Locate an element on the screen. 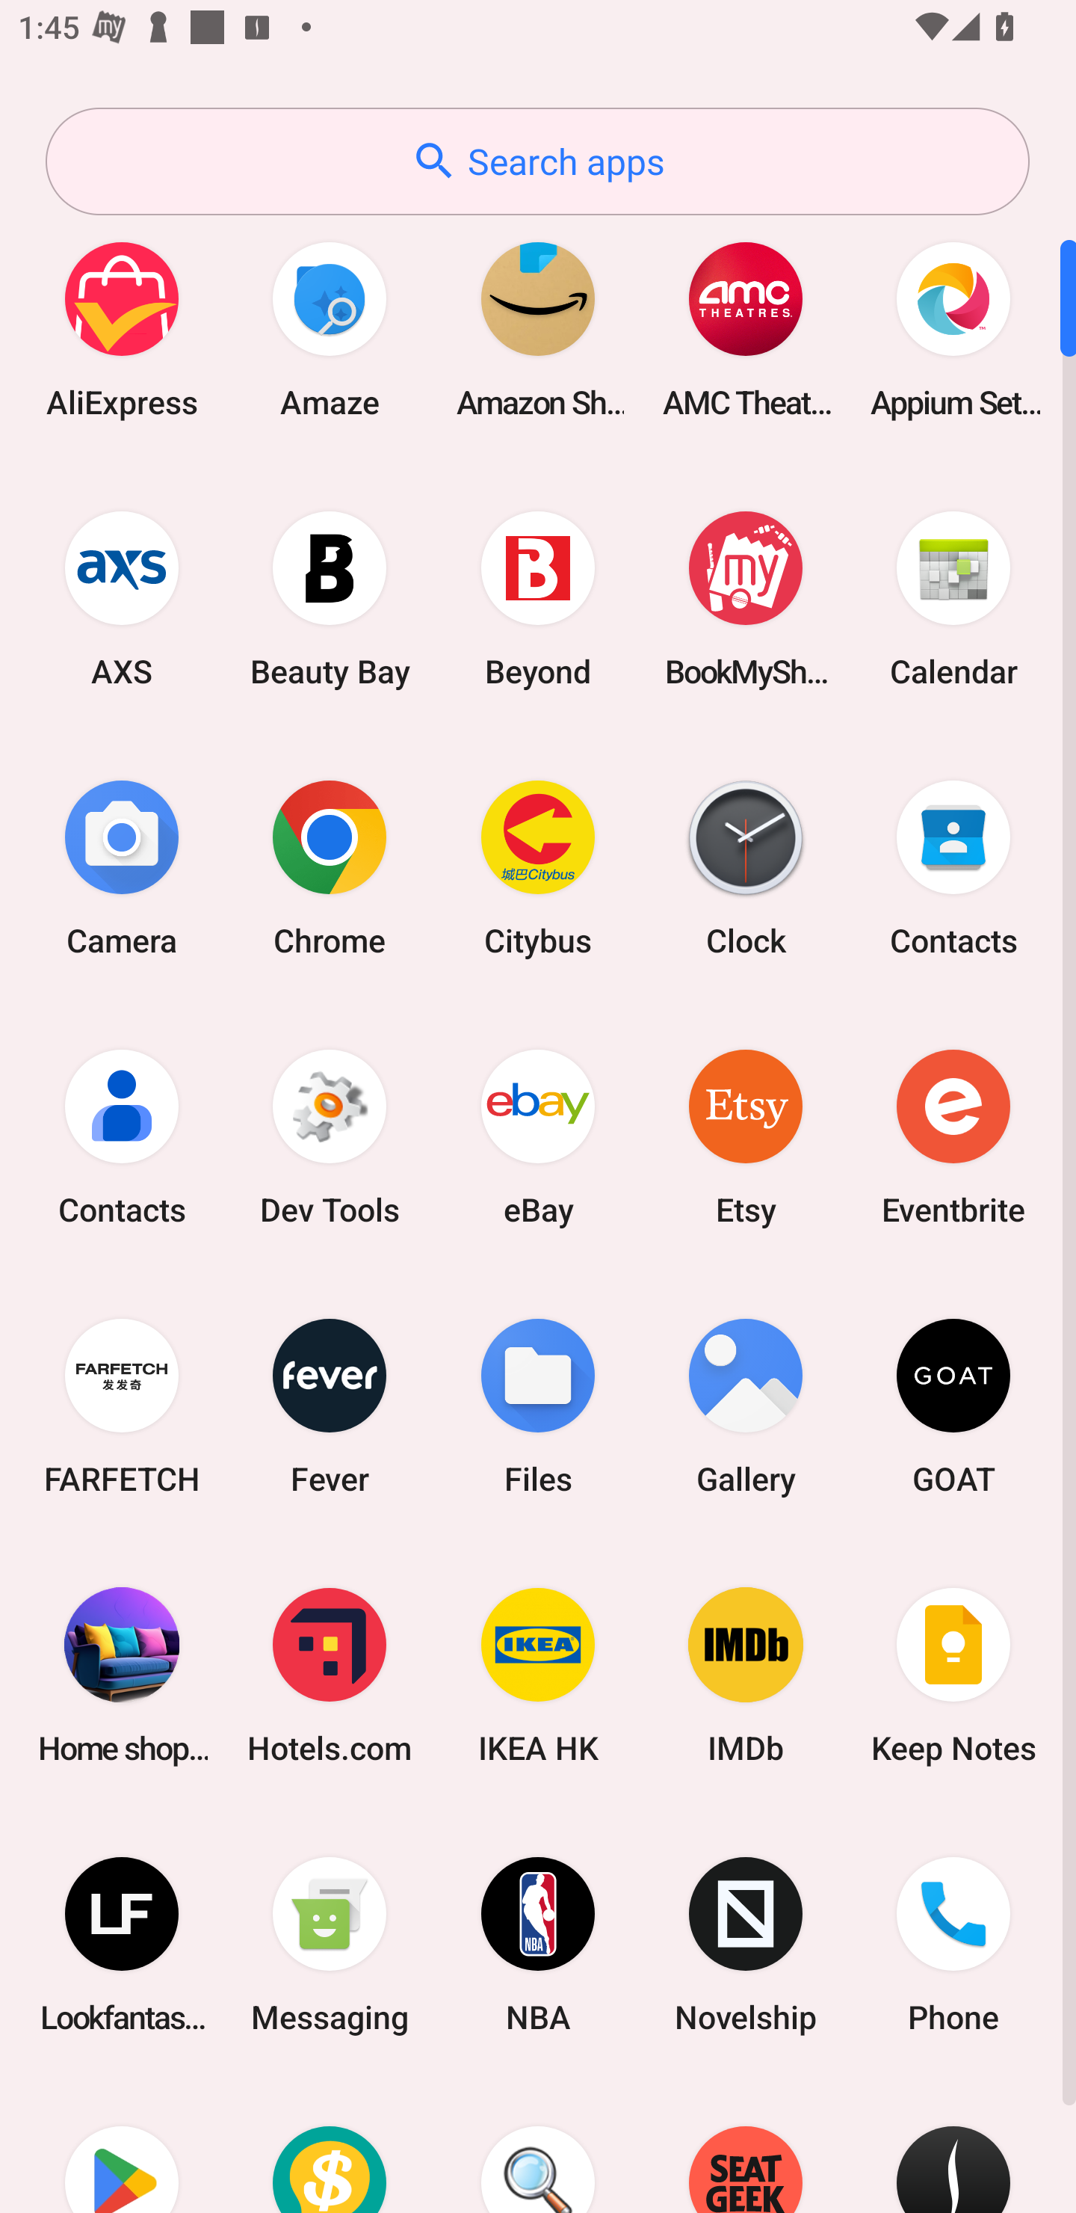 The height and width of the screenshot is (2213, 1076). AMC Theatres is located at coordinates (746, 329).